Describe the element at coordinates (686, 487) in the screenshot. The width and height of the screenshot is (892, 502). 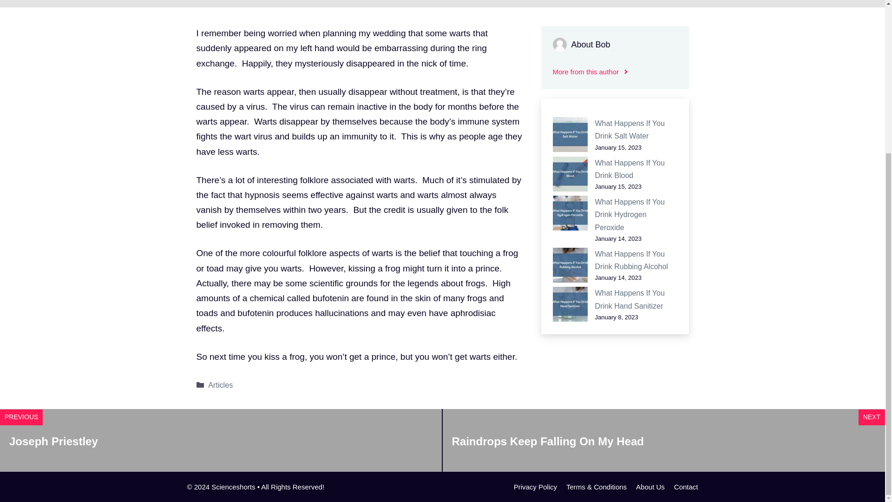
I see `Contact` at that location.